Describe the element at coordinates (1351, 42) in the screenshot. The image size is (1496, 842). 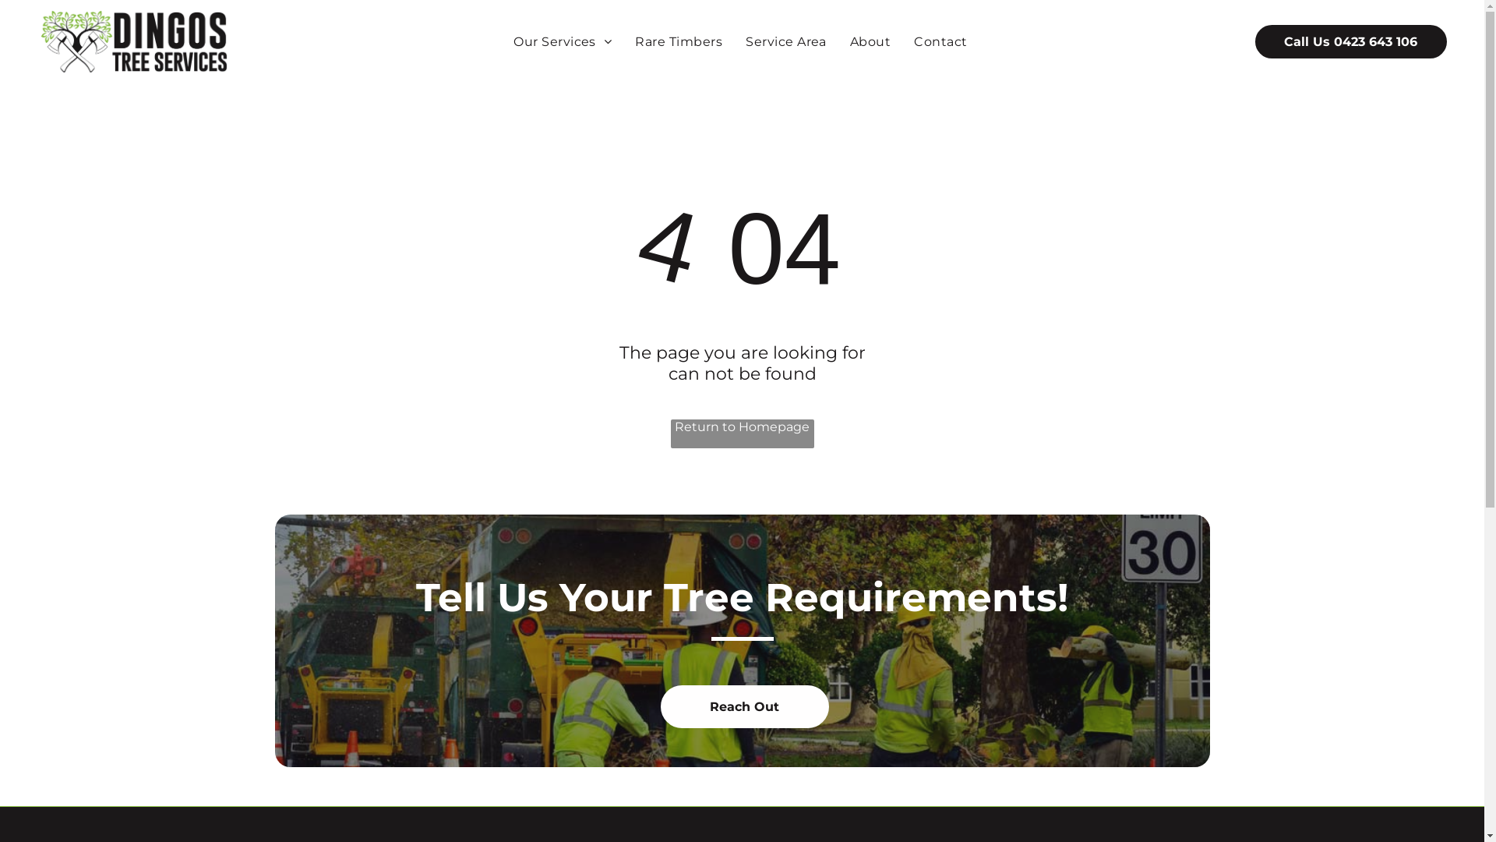
I see `Call Us 0423 643 106` at that location.